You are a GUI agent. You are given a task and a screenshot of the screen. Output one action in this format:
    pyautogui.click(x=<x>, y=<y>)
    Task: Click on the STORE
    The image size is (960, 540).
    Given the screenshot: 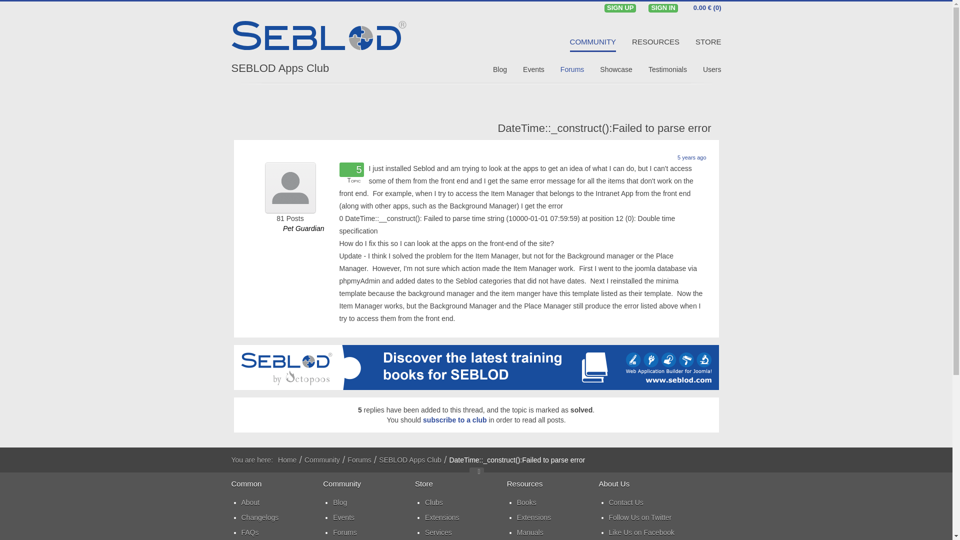 What is the action you would take?
    pyautogui.click(x=708, y=42)
    